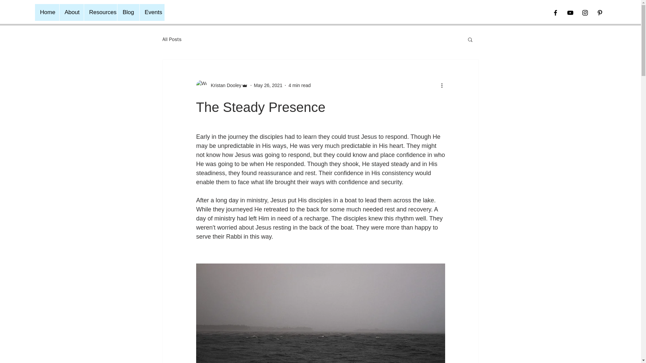 This screenshot has height=363, width=646. I want to click on All Posts, so click(172, 40).